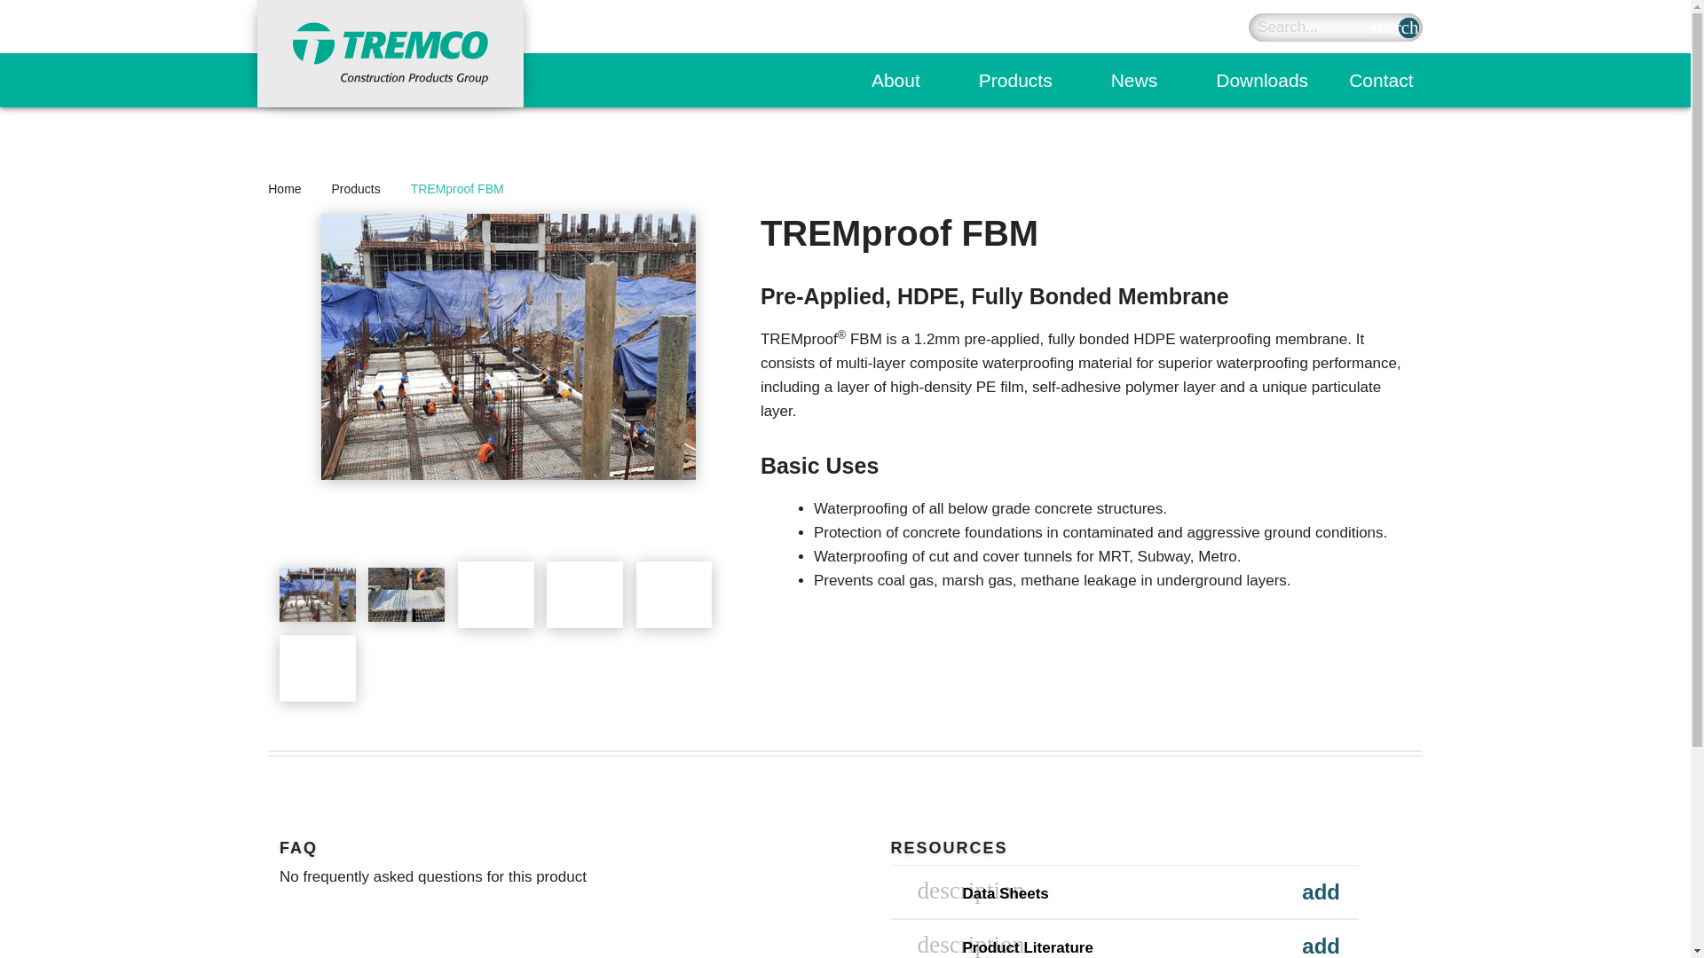 This screenshot has height=958, width=1704. What do you see at coordinates (1381, 80) in the screenshot?
I see `Contact` at bounding box center [1381, 80].